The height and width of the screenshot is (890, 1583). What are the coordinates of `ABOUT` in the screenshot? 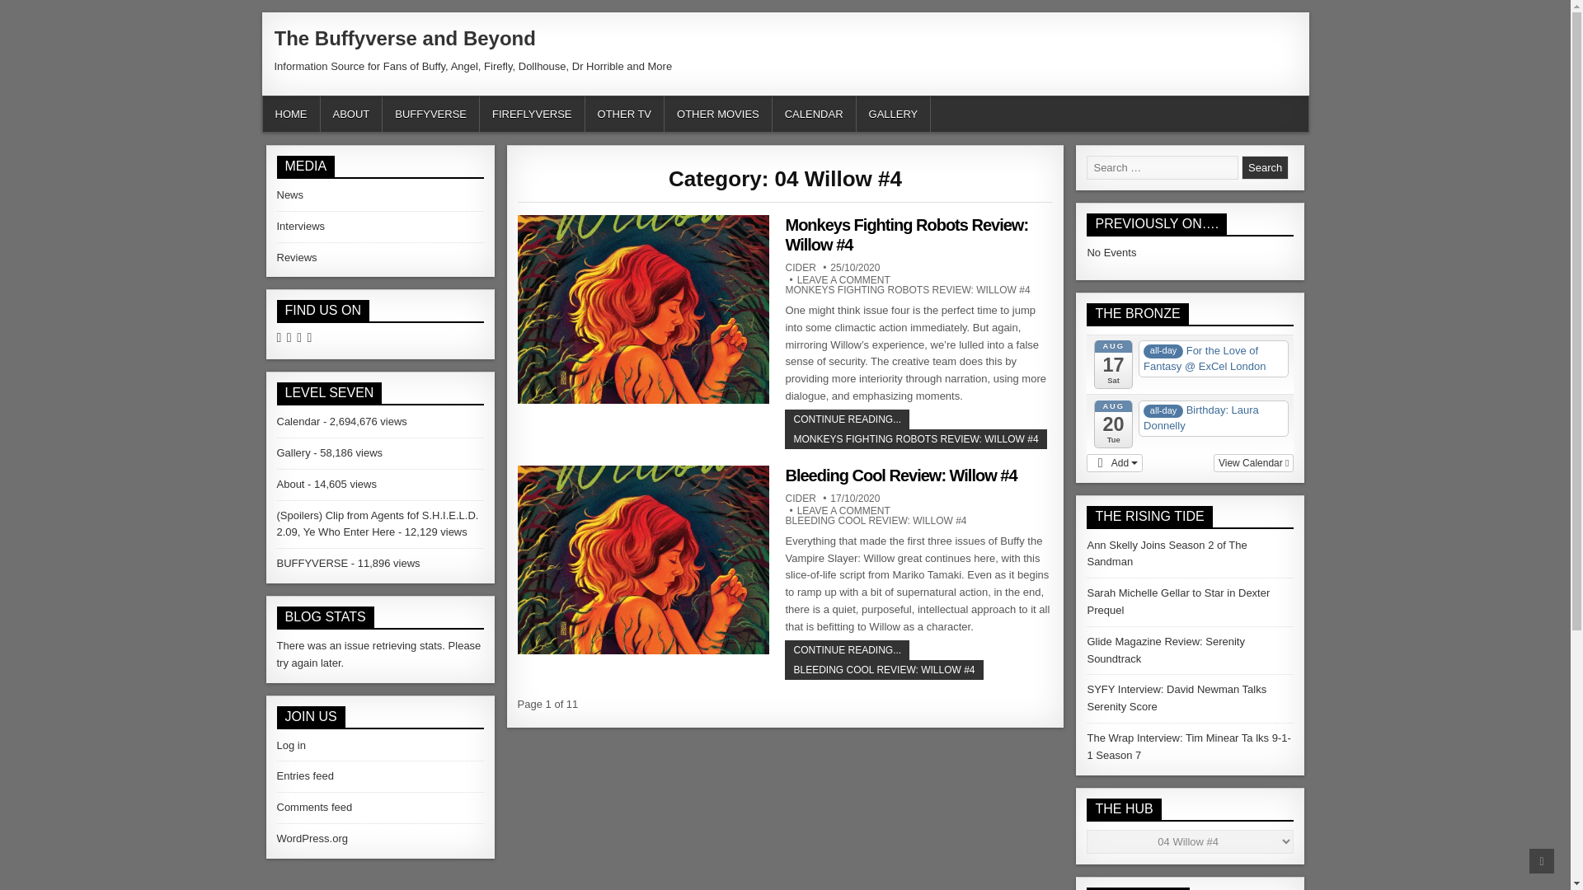 It's located at (351, 114).